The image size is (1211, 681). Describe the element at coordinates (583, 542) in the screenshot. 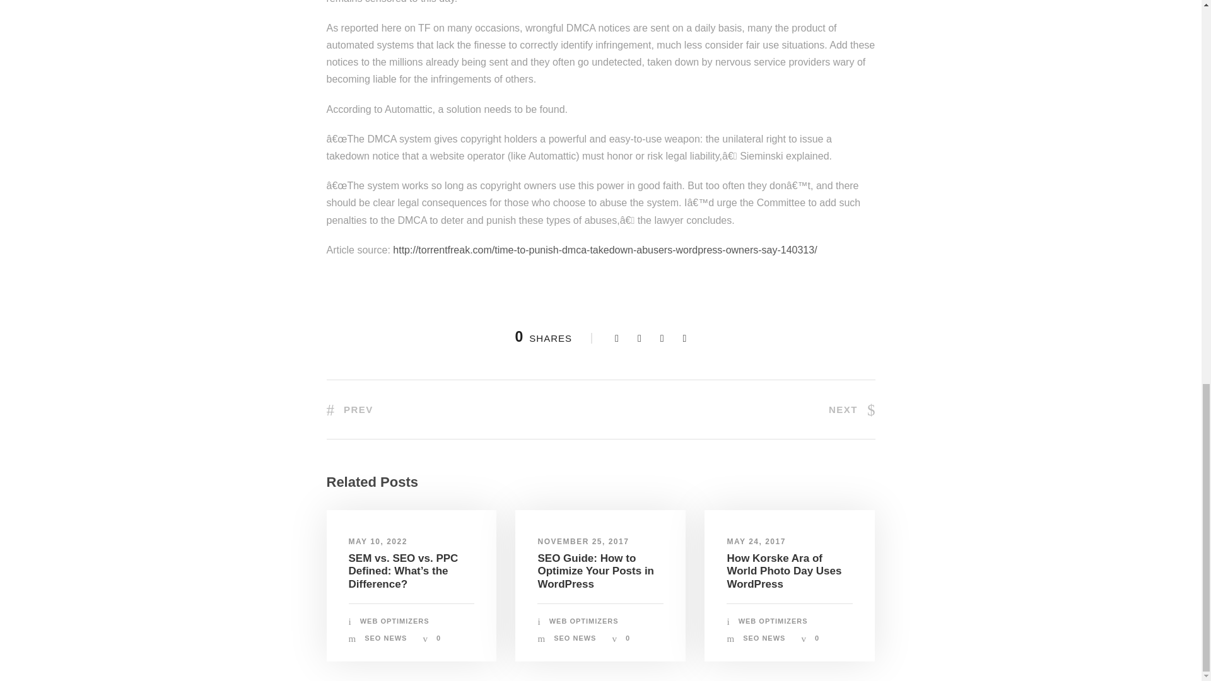

I see `NOVEMBER 25, 2017` at that location.